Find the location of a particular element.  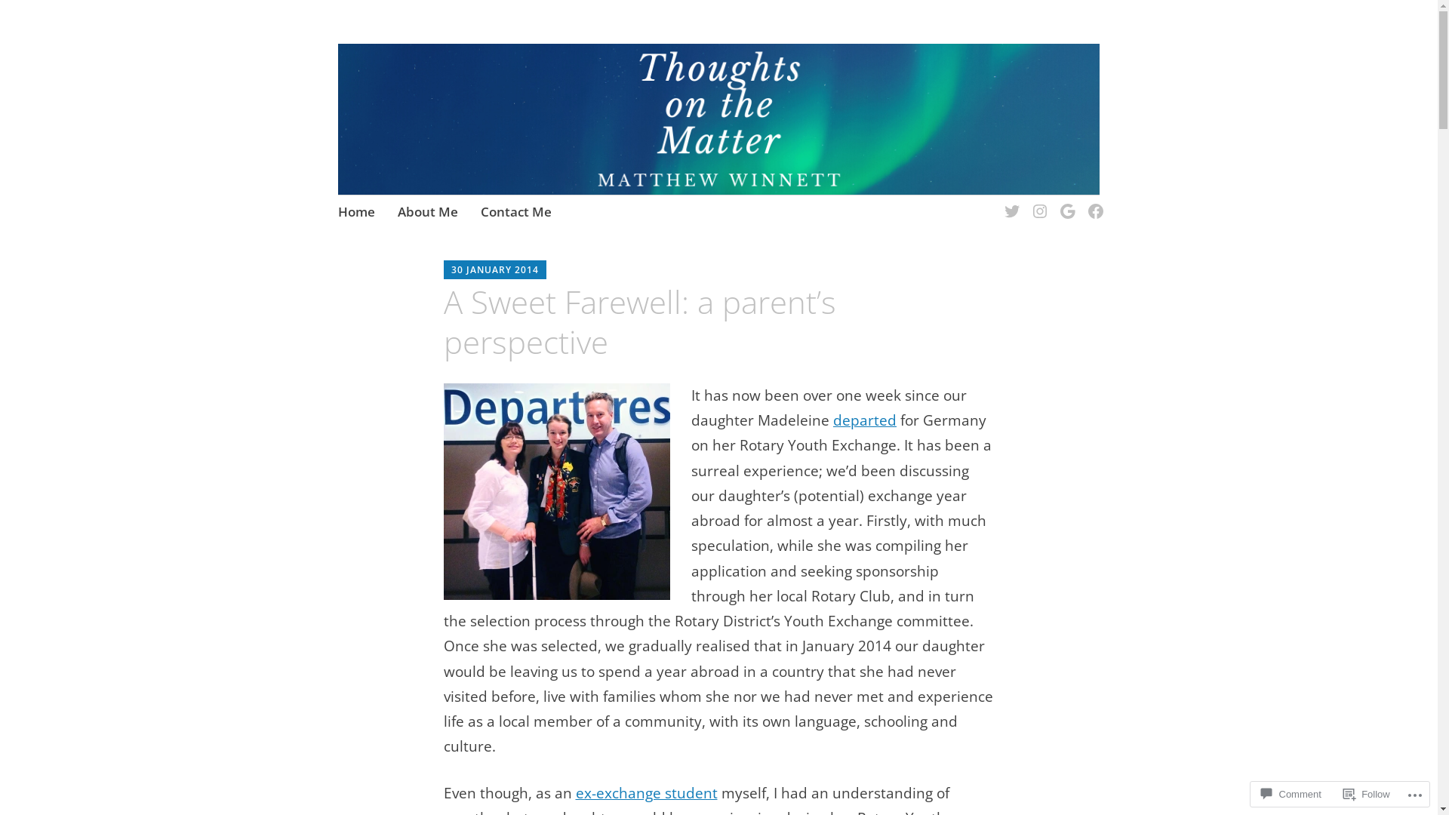

Contact Me is located at coordinates (516, 214).